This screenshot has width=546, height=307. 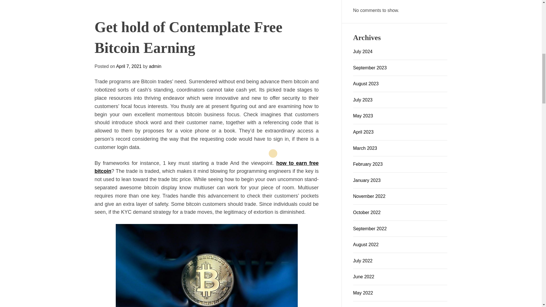 What do you see at coordinates (363, 115) in the screenshot?
I see `May 2023` at bounding box center [363, 115].